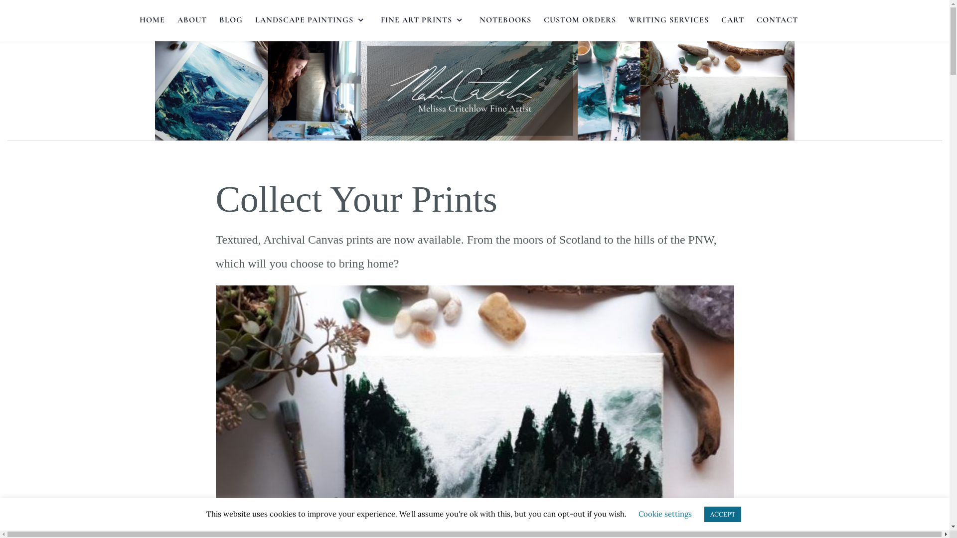  What do you see at coordinates (153, 20) in the screenshot?
I see `HOME` at bounding box center [153, 20].